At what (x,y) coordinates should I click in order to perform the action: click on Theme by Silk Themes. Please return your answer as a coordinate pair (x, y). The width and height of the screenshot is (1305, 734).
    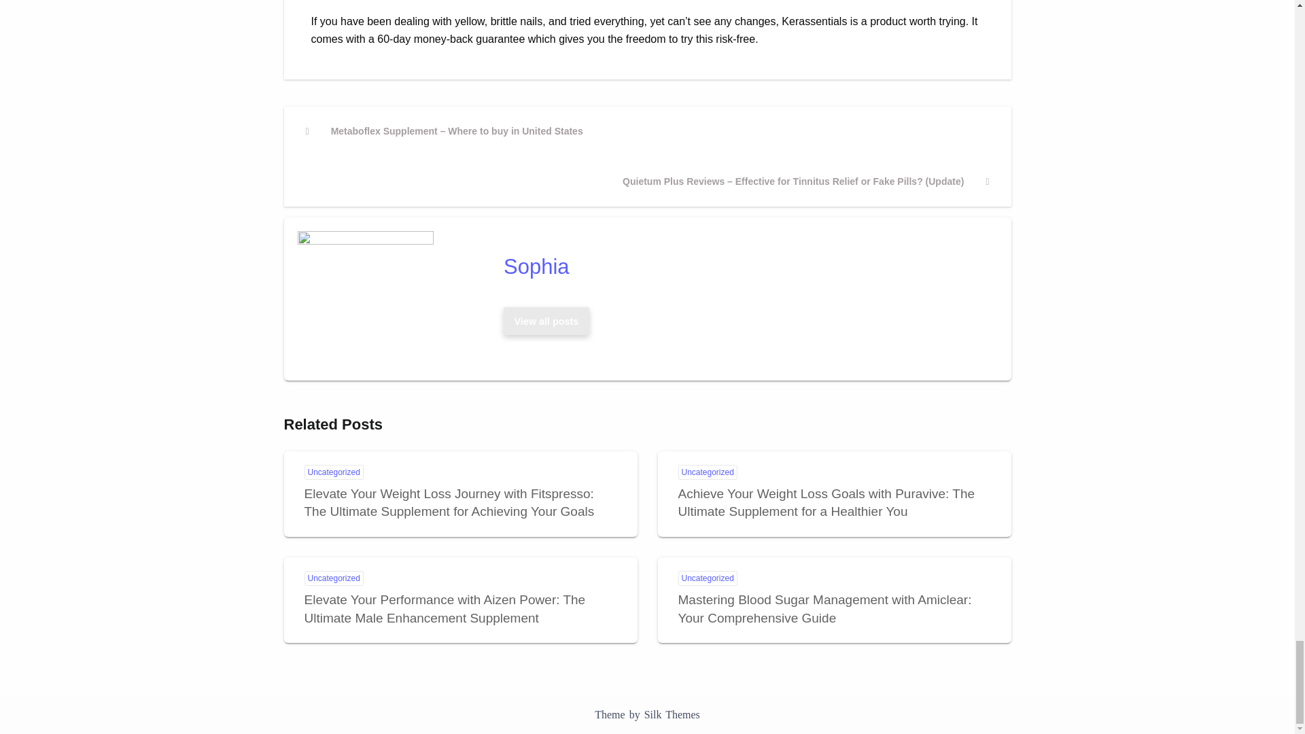
    Looking at the image, I should click on (647, 714).